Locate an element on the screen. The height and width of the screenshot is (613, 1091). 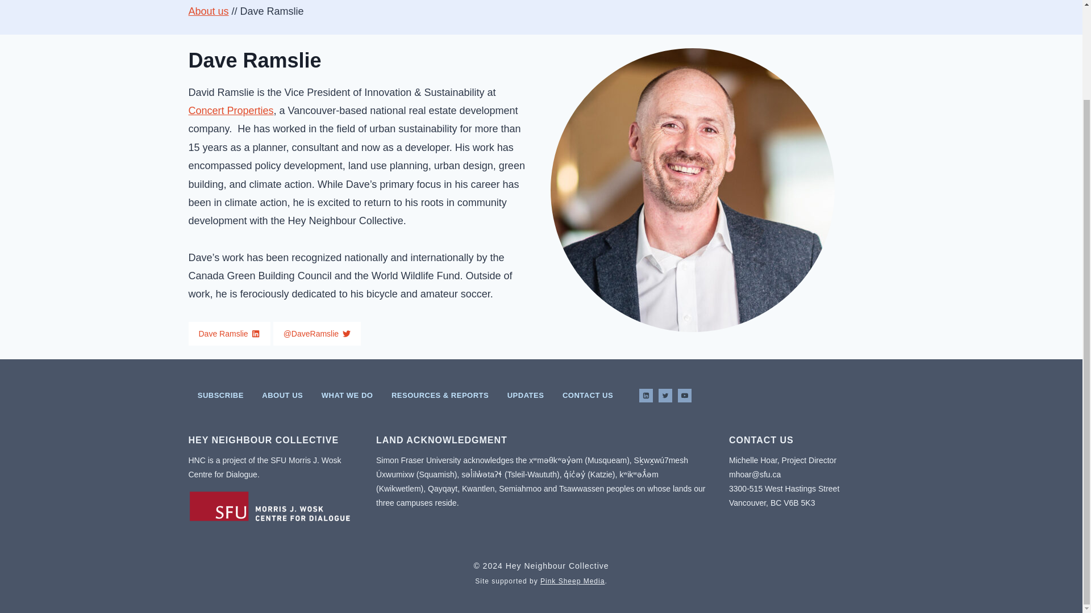
Pink Sheep Media is located at coordinates (572, 581).